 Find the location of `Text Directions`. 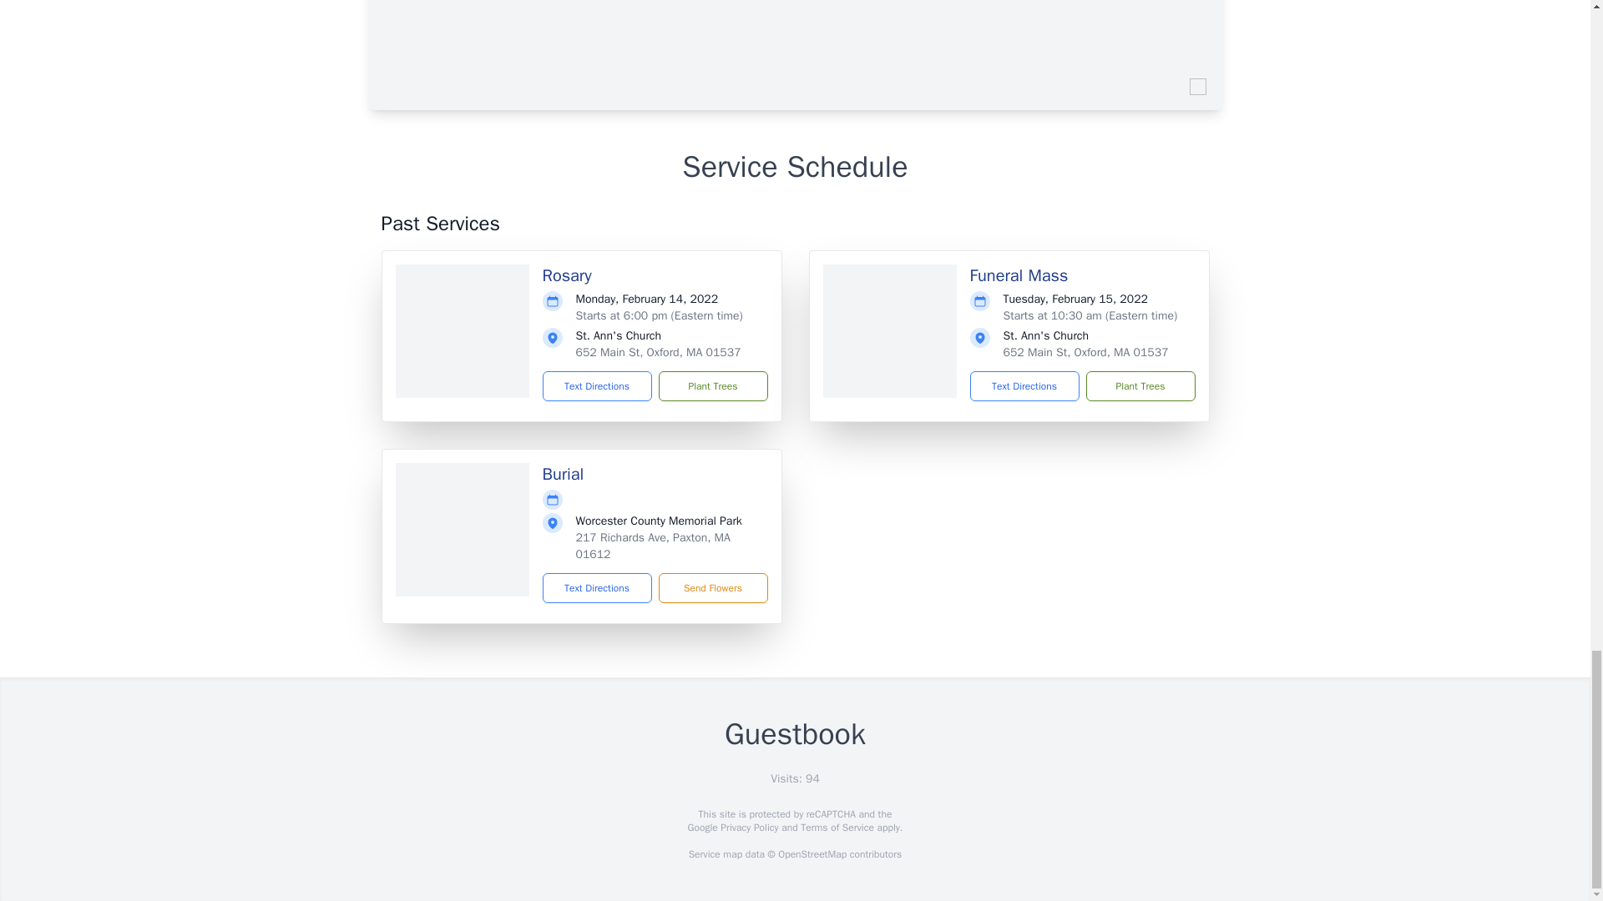

Text Directions is located at coordinates (1024, 385).